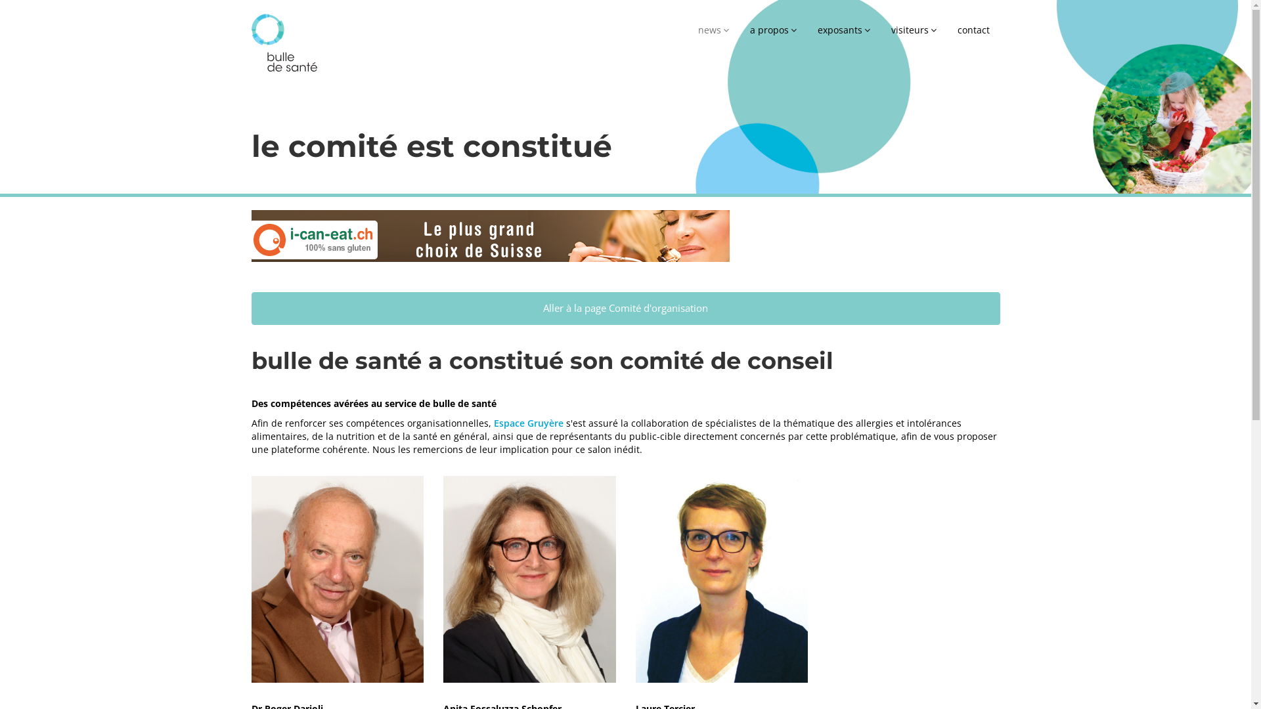  What do you see at coordinates (338, 579) in the screenshot?
I see `Roger Darioli` at bounding box center [338, 579].